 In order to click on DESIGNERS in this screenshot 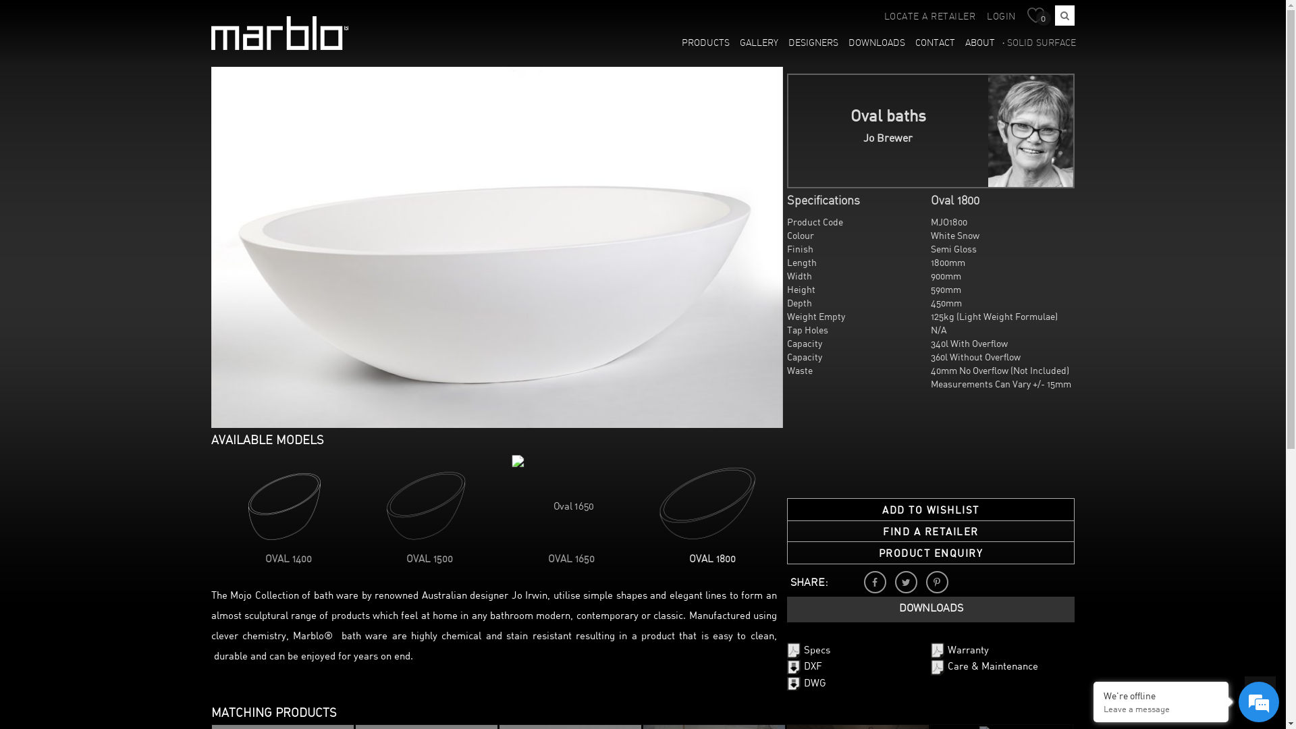, I will do `click(814, 44)`.